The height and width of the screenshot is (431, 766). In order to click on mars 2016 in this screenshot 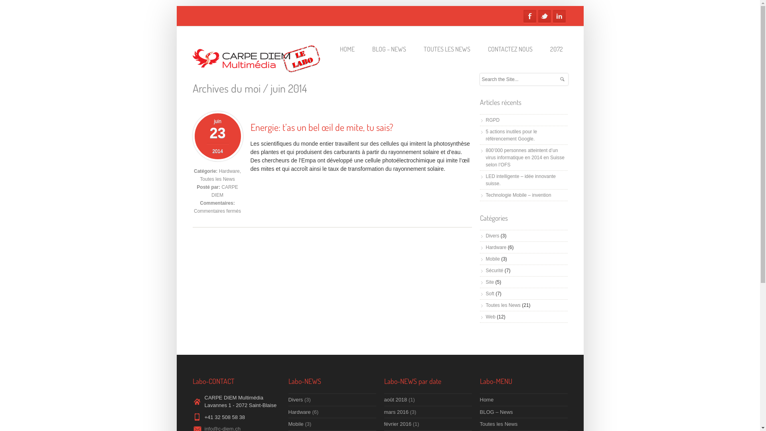, I will do `click(396, 412)`.